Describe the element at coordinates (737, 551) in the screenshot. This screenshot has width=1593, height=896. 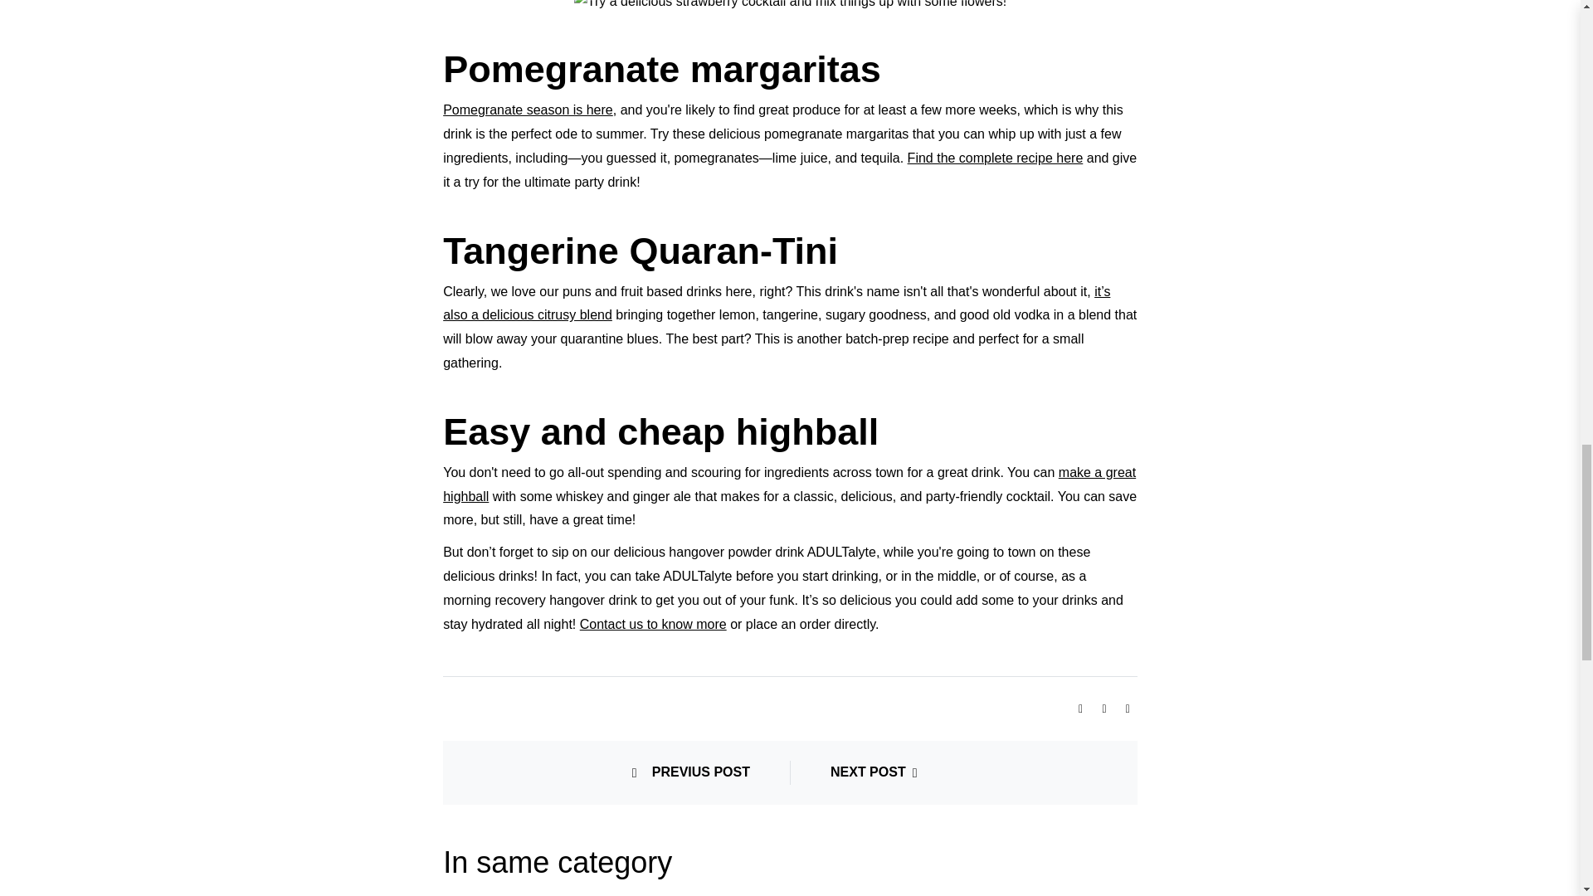
I see `ADULTalyte` at that location.